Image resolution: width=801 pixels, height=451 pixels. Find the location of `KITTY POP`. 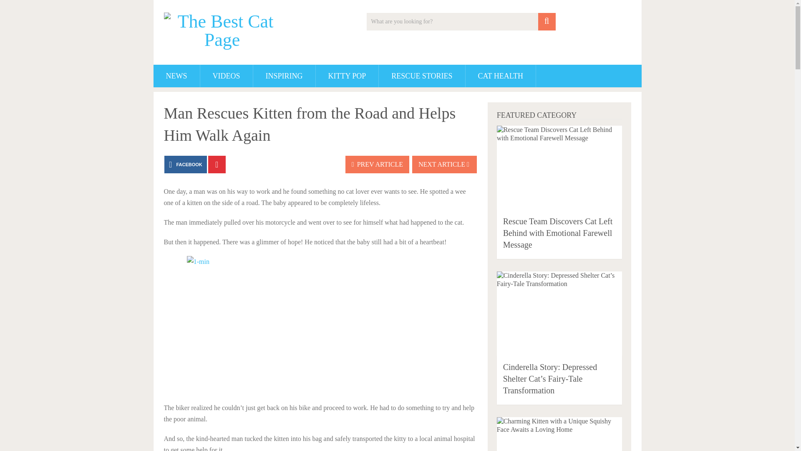

KITTY POP is located at coordinates (347, 76).